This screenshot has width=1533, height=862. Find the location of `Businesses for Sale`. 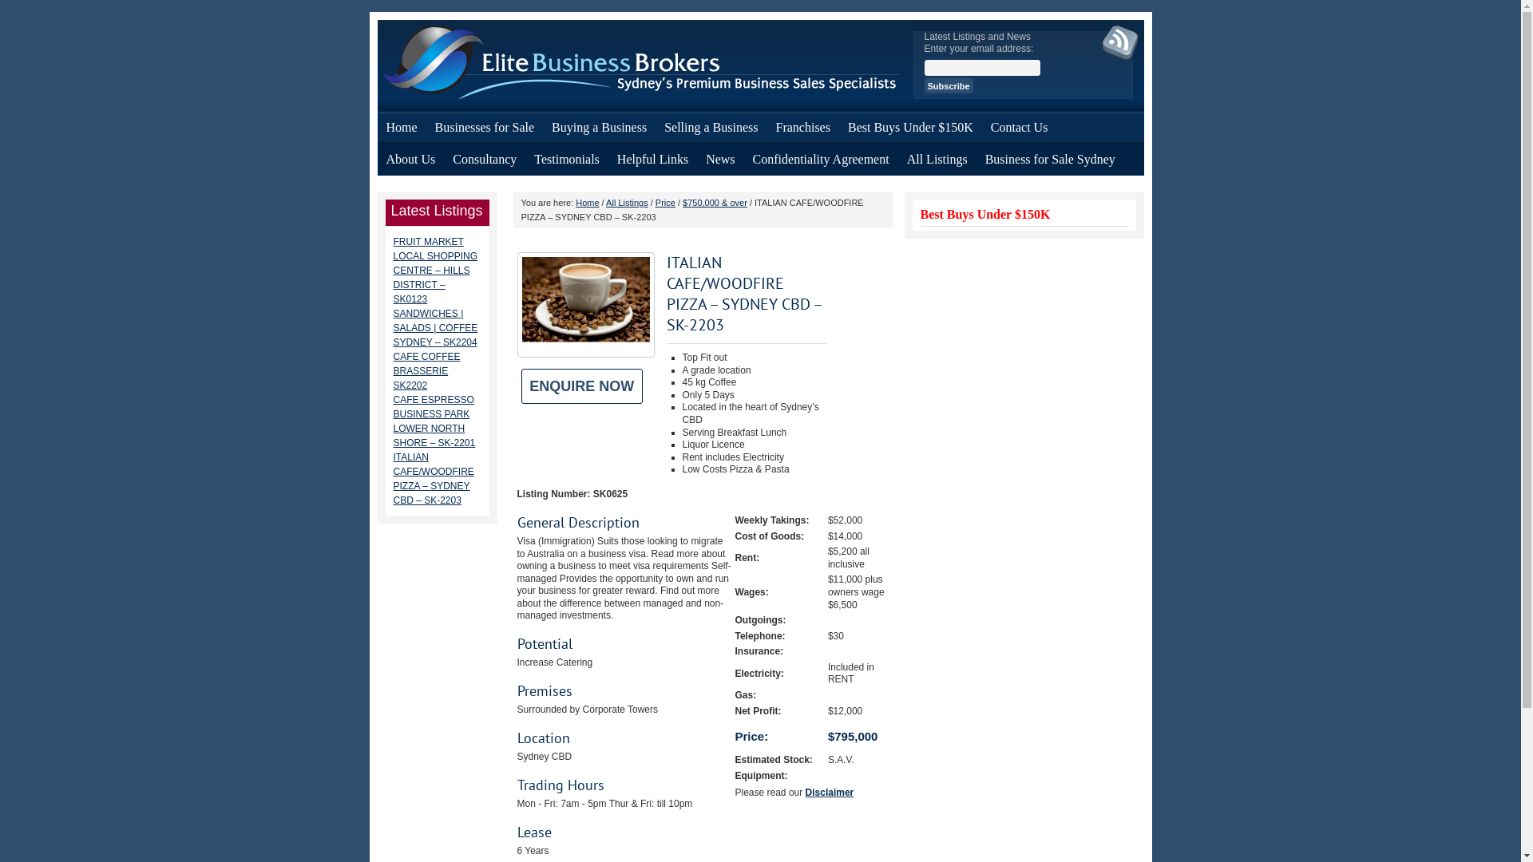

Businesses for Sale is located at coordinates (485, 128).